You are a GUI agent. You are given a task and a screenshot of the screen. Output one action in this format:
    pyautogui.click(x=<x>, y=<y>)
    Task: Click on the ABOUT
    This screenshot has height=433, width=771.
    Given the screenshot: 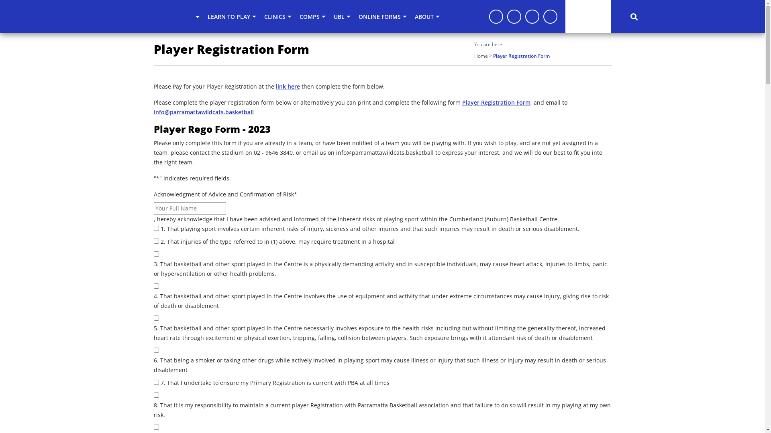 What is the action you would take?
    pyautogui.click(x=427, y=17)
    